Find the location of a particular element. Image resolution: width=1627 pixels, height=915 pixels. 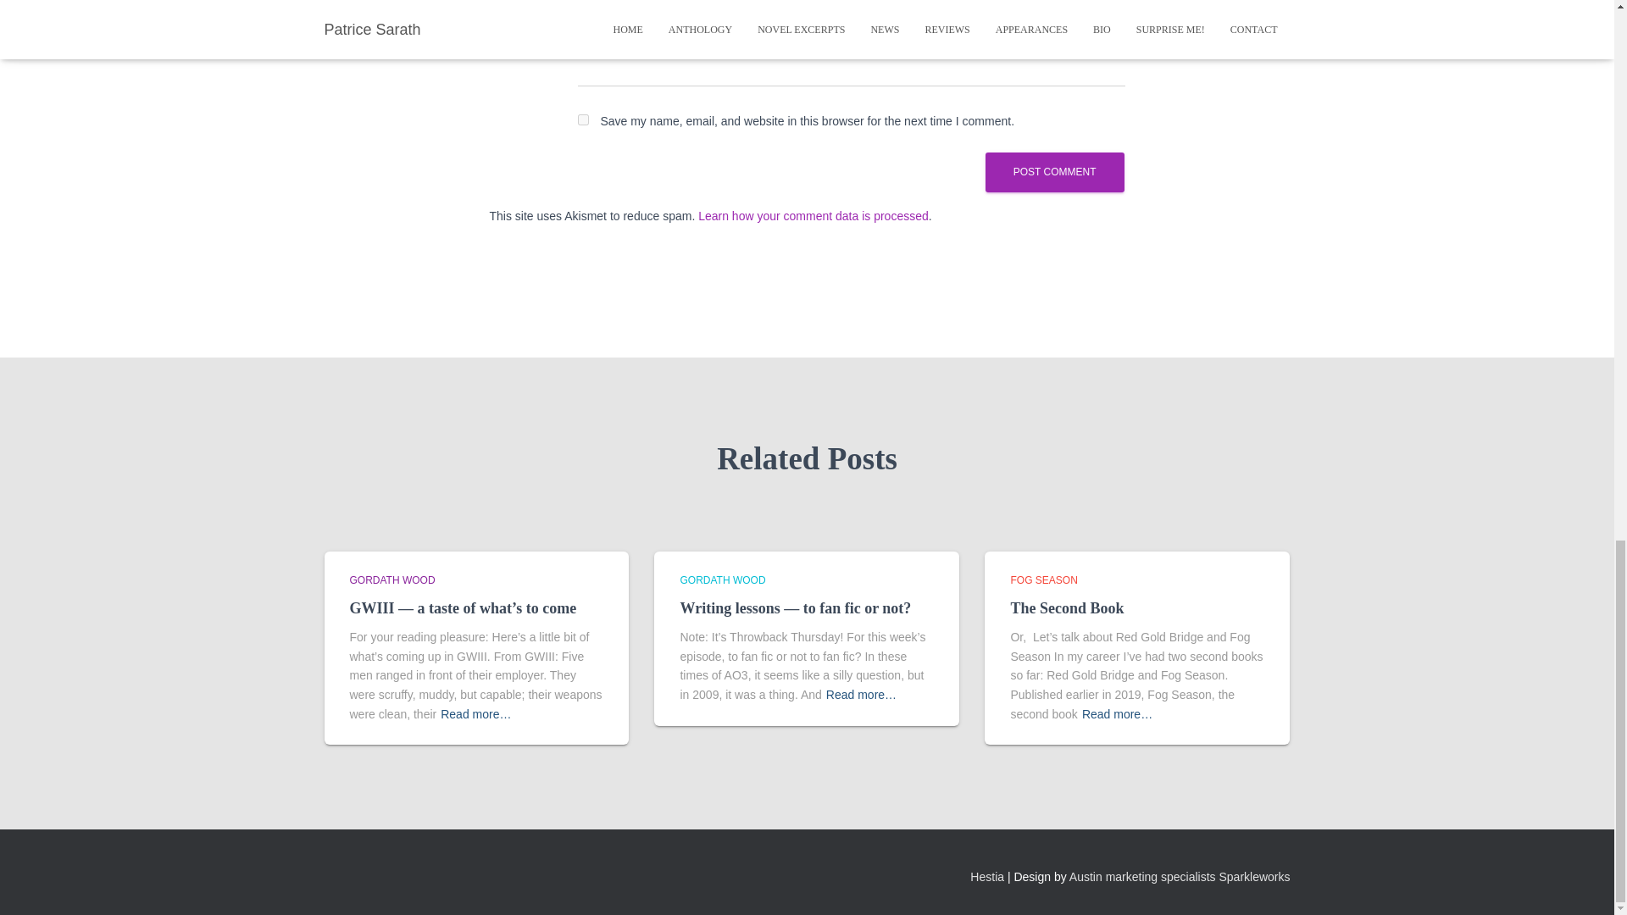

Austin marketing specialists Sparkleworks is located at coordinates (1180, 877).